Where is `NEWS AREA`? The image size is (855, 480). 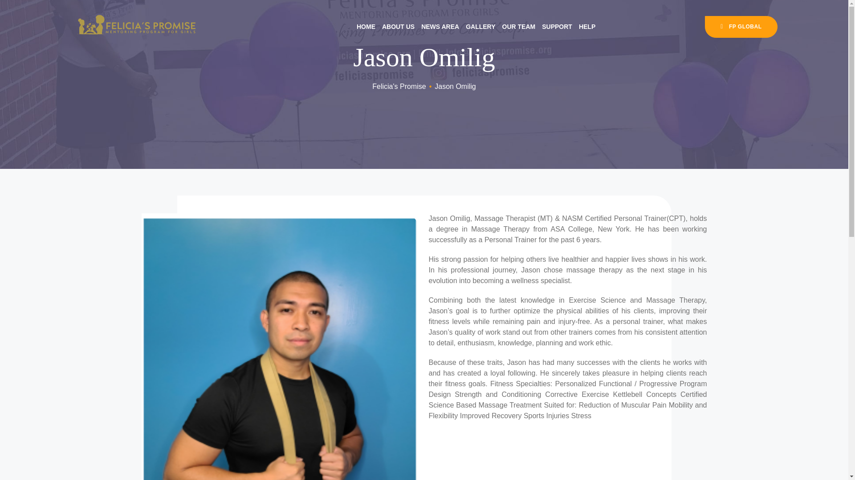 NEWS AREA is located at coordinates (440, 27).